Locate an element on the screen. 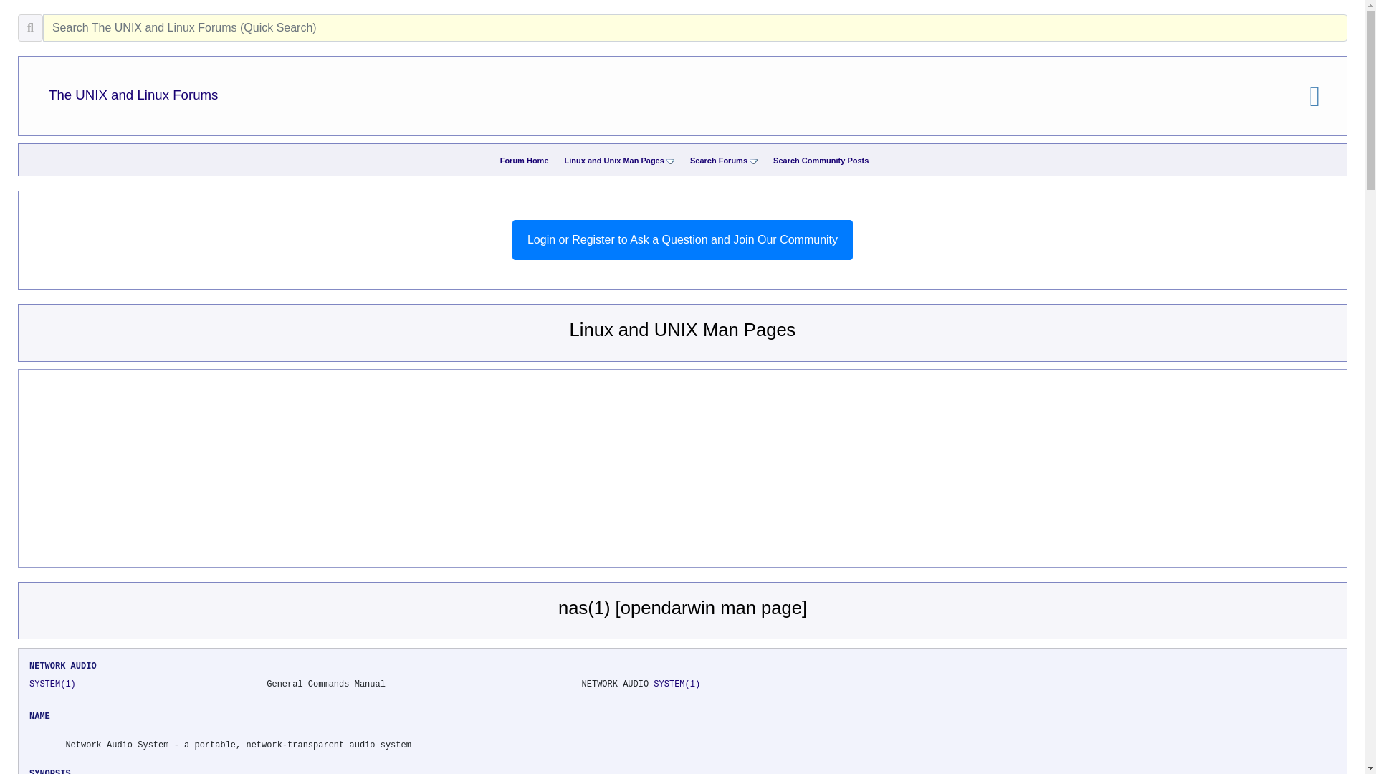 The image size is (1376, 774). Search Community Posts is located at coordinates (821, 161).